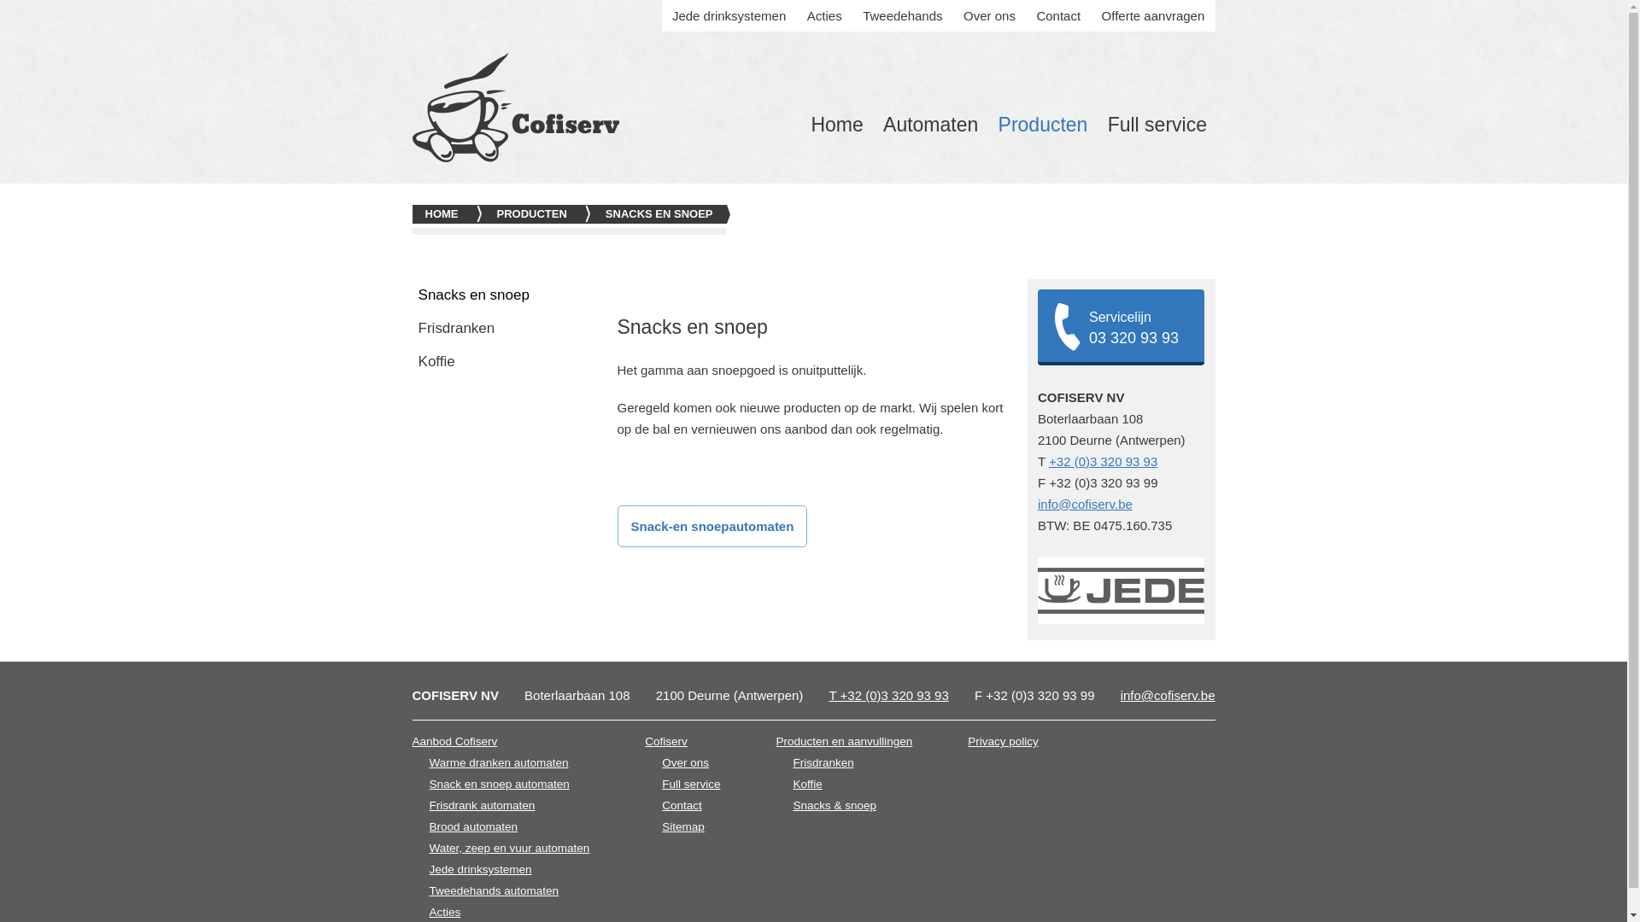  I want to click on Jede drinksystemen, so click(729, 15).